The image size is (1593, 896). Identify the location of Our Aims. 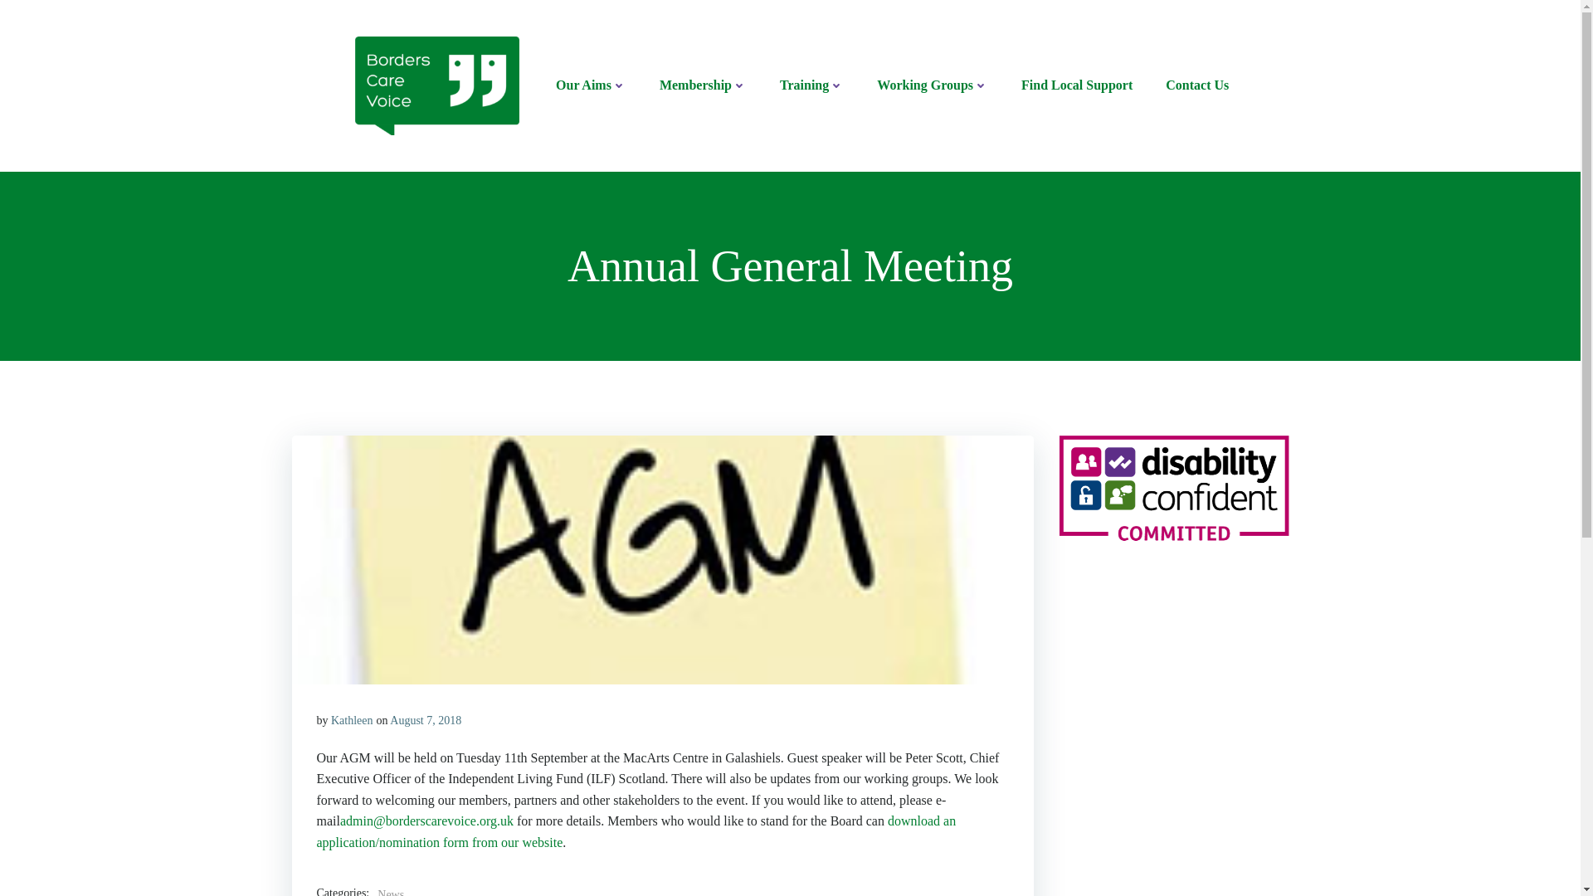
(591, 85).